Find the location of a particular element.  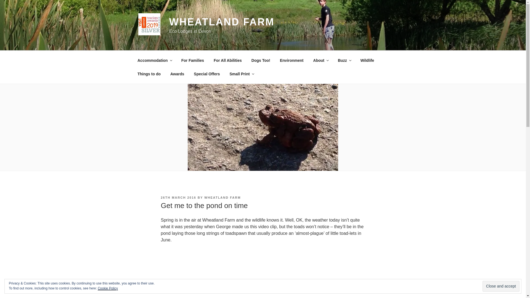

Accommodation is located at coordinates (155, 60).